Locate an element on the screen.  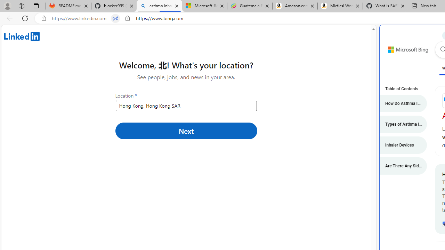
How Do Asthma Inhalers Work? is located at coordinates (400, 103).